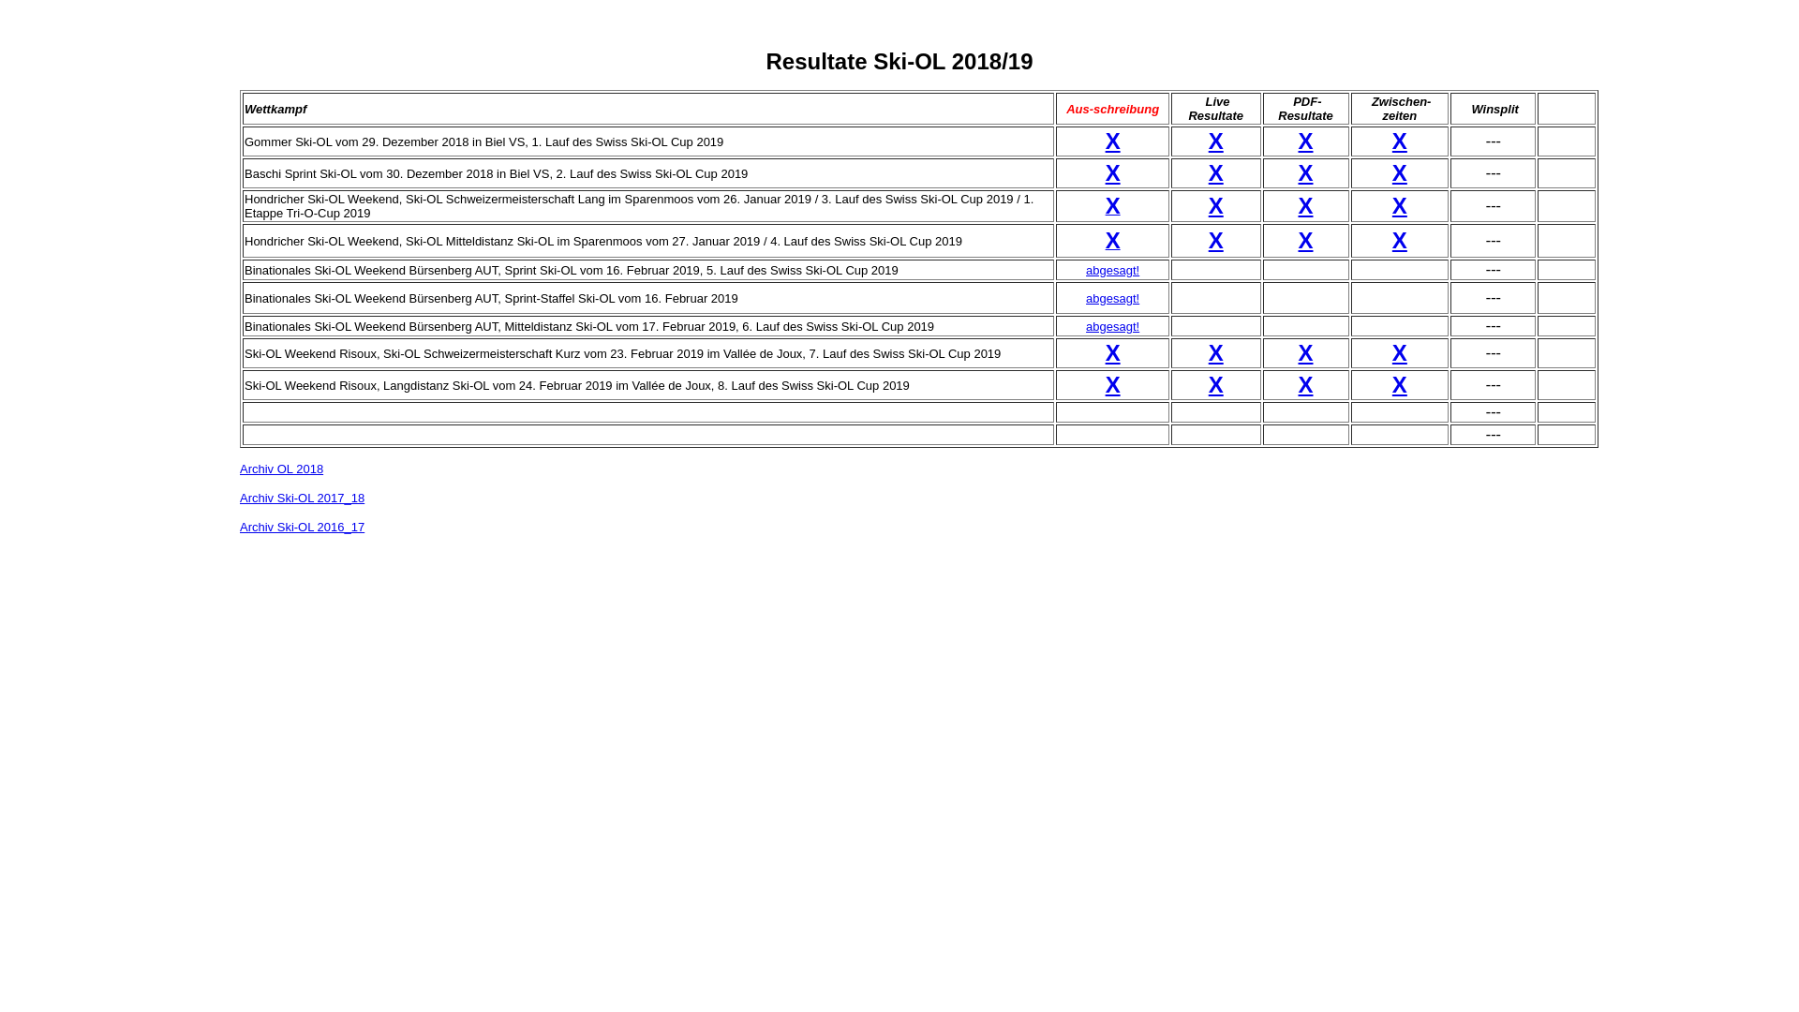 This screenshot has width=1799, height=1012. What do you see at coordinates (1113, 352) in the screenshot?
I see `X` at bounding box center [1113, 352].